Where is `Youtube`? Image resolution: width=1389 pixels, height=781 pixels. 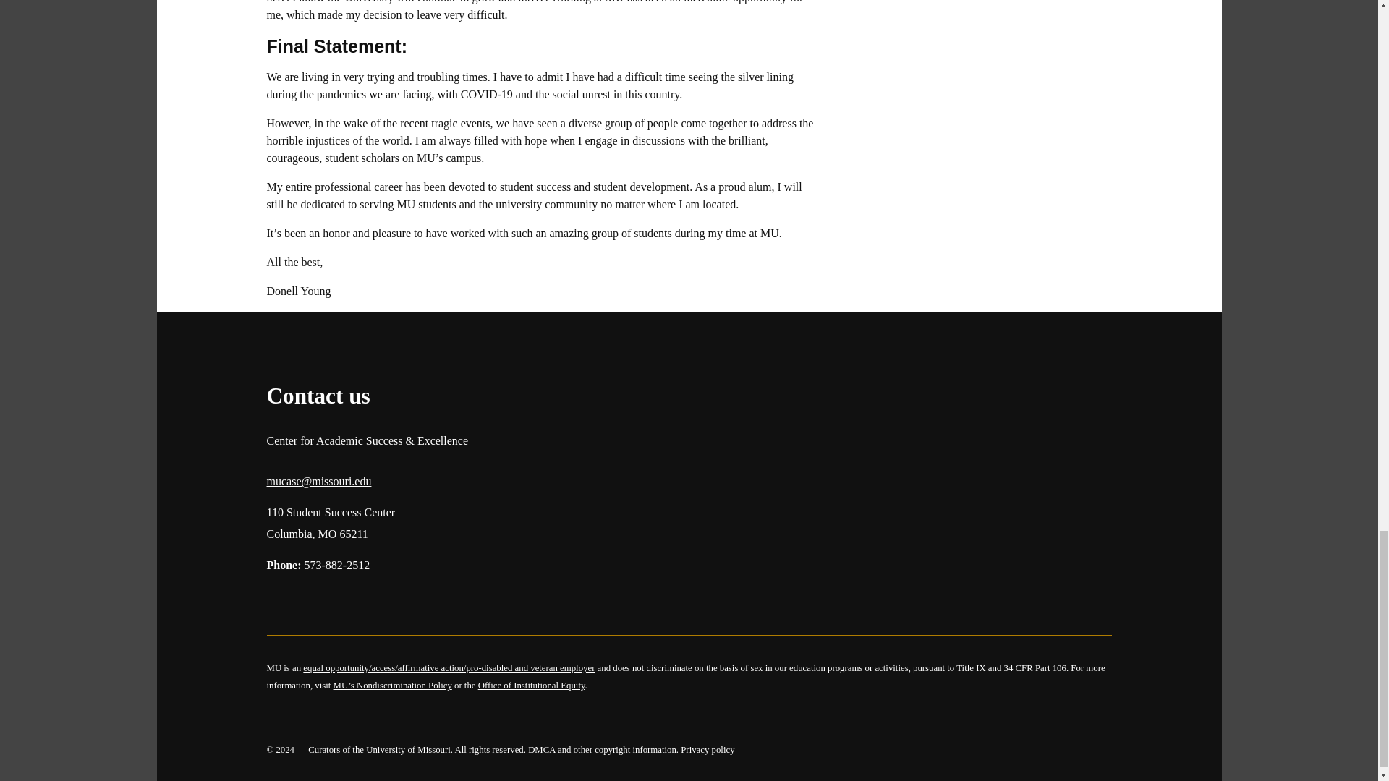
Youtube is located at coordinates (392, 599).